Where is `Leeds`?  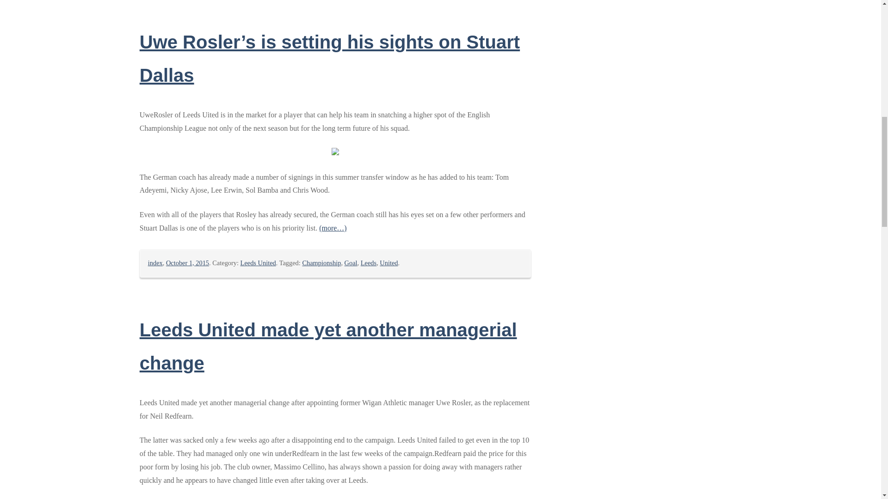
Leeds is located at coordinates (368, 262).